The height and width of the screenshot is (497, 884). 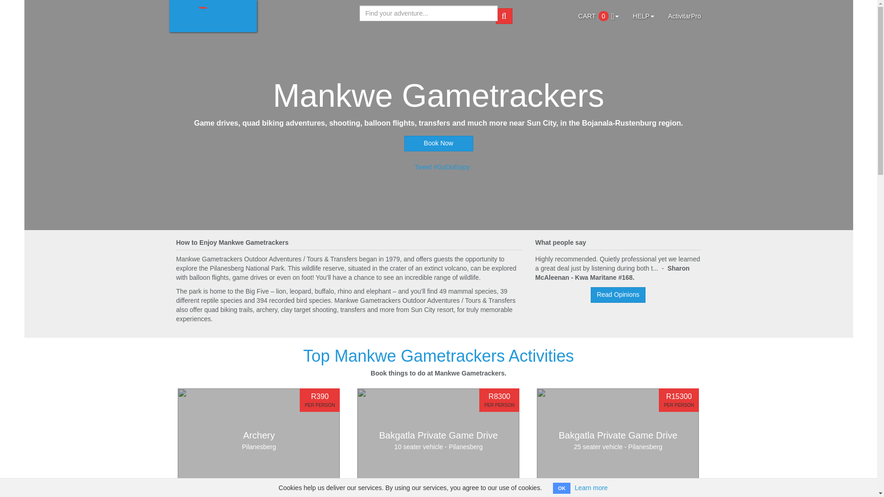 What do you see at coordinates (644, 11) in the screenshot?
I see `HELP` at bounding box center [644, 11].